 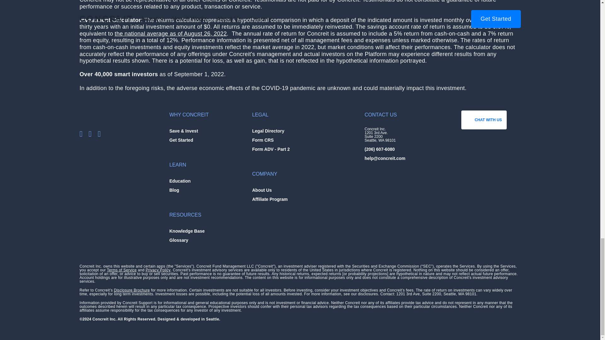 I want to click on Terms of Service, so click(x=122, y=270).